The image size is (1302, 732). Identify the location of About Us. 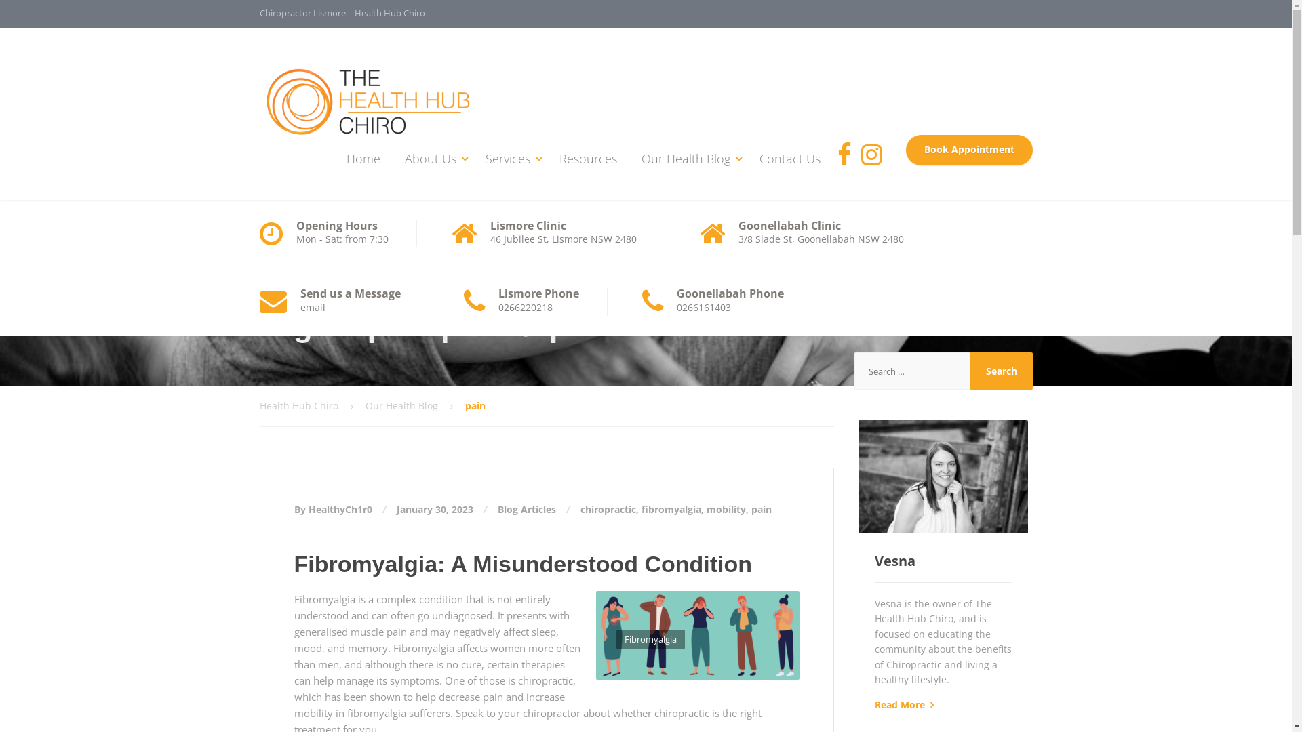
(433, 159).